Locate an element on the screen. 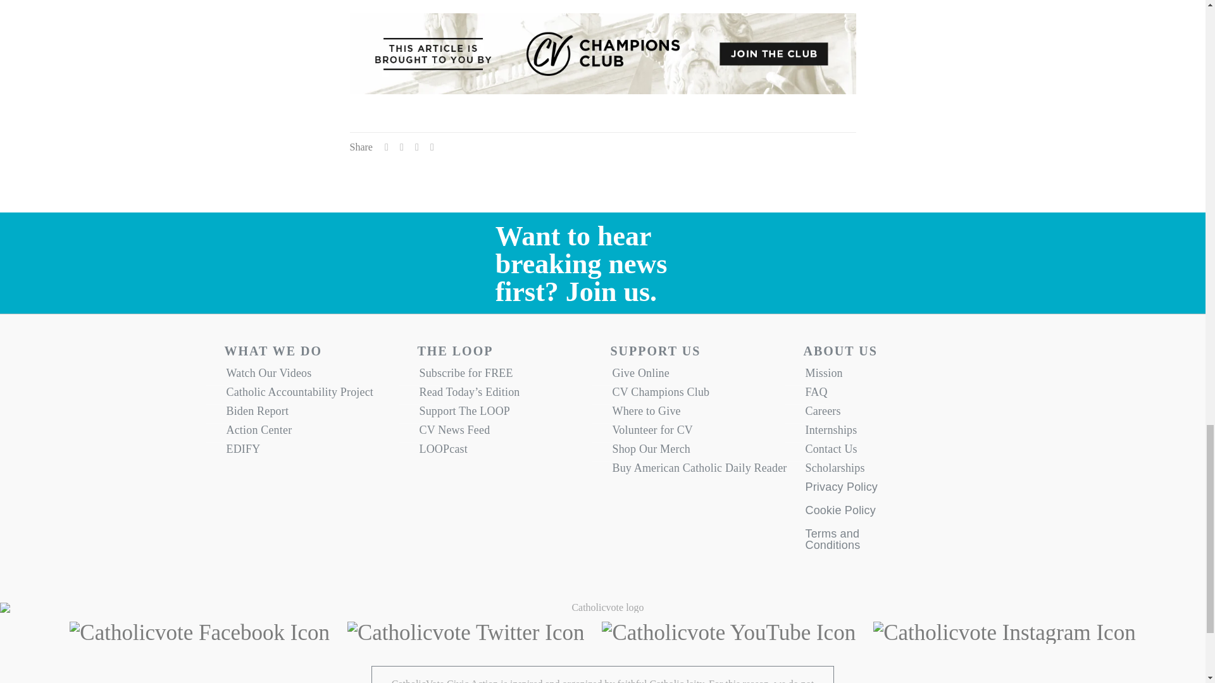  Give Online is located at coordinates (699, 376).